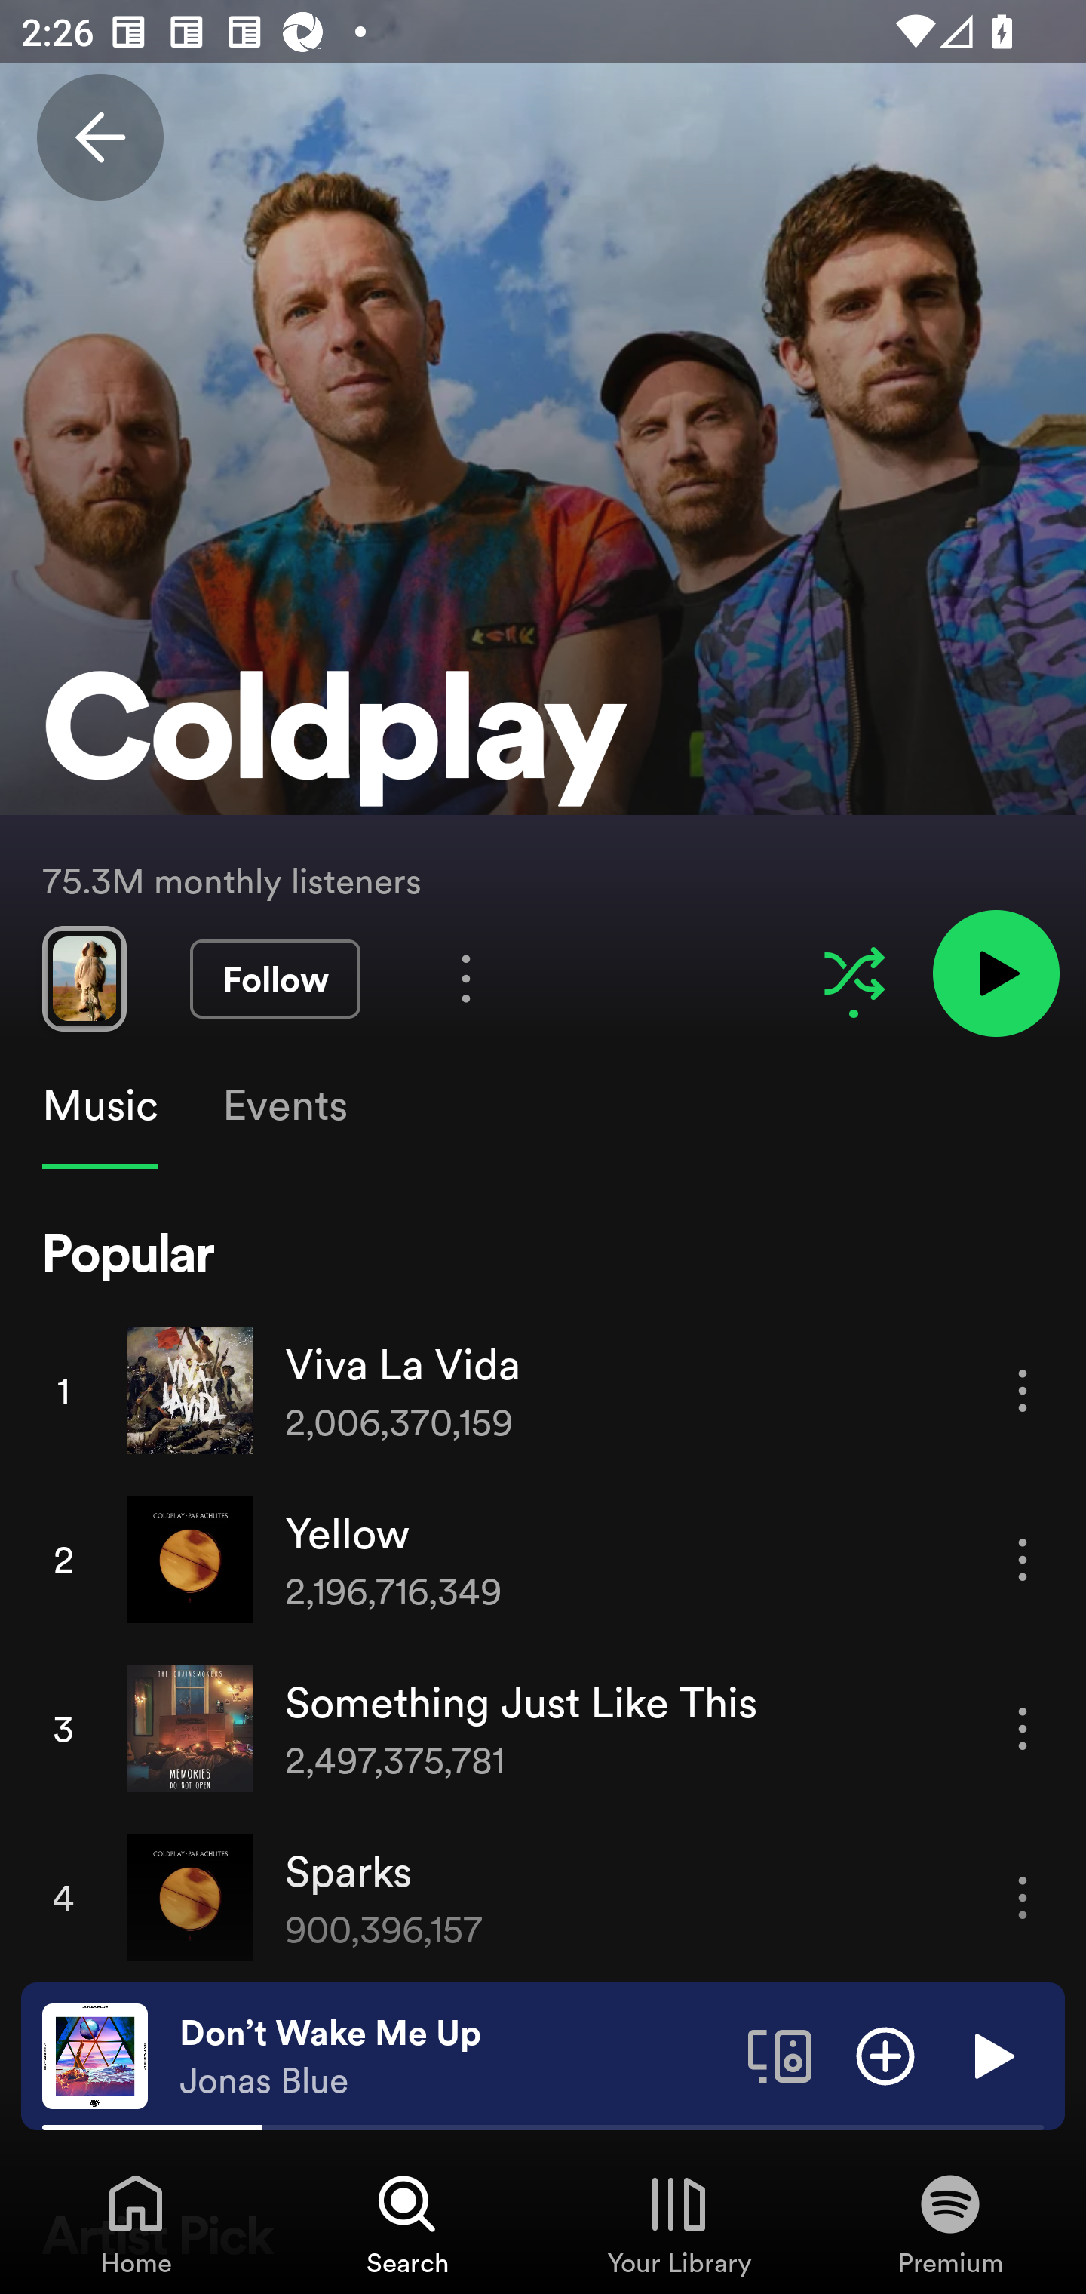 This screenshot has width=1086, height=2294. Describe the element at coordinates (407, 2223) in the screenshot. I see `Search, Tab 2 of 4 Search Search` at that location.